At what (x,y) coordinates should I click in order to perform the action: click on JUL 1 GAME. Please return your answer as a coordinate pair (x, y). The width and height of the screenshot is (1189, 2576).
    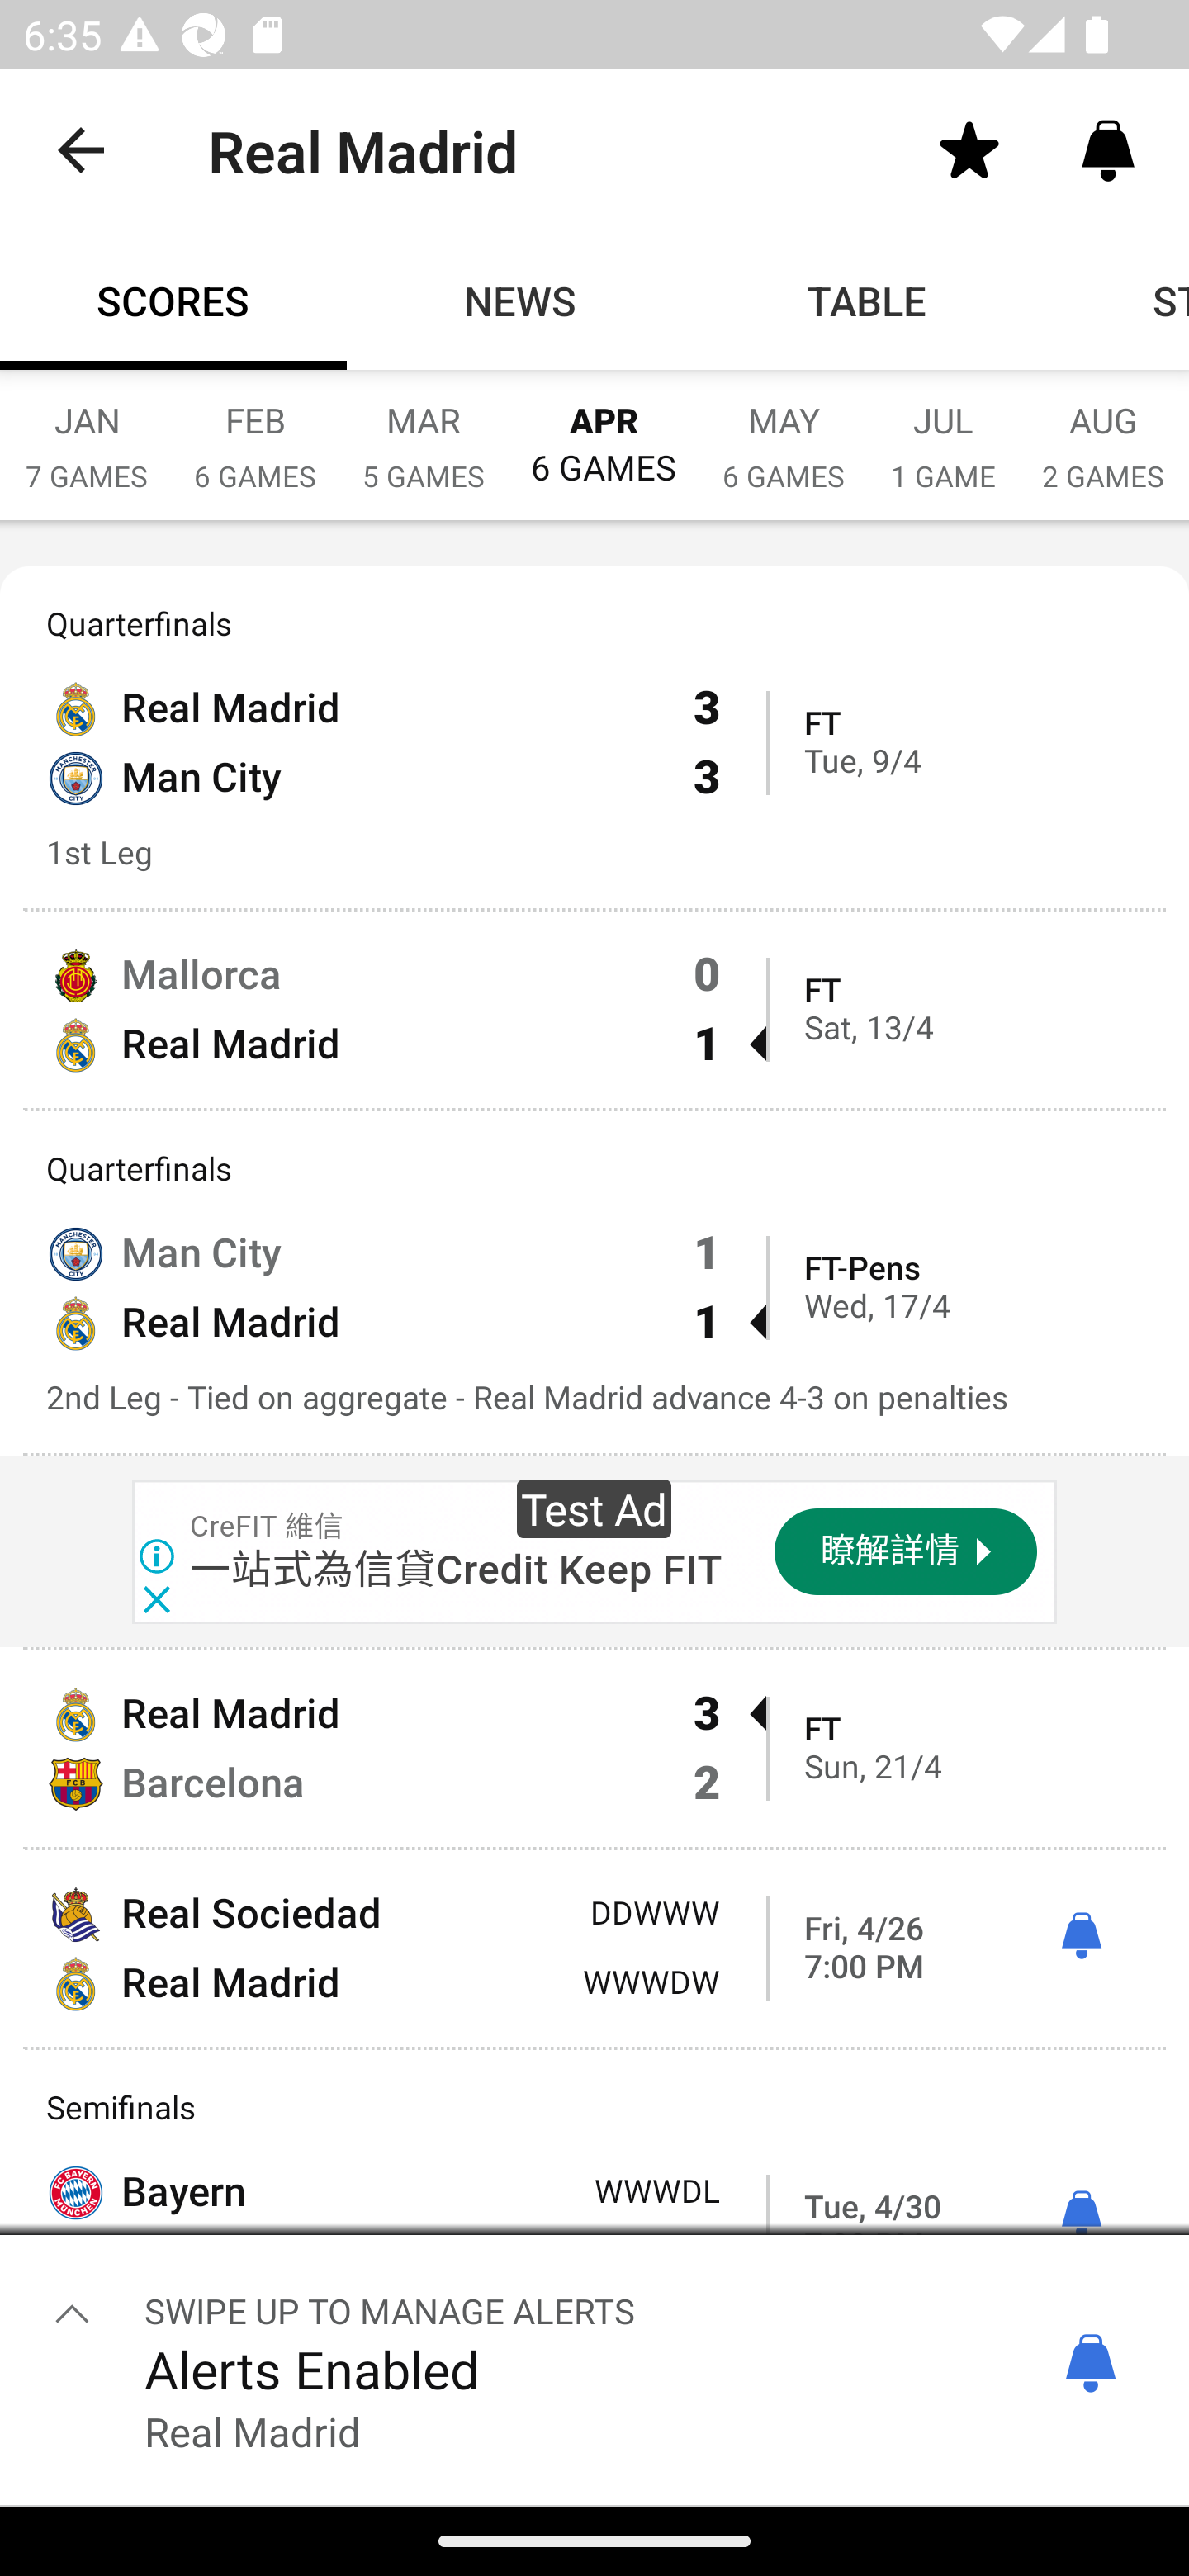
    Looking at the image, I should click on (943, 431).